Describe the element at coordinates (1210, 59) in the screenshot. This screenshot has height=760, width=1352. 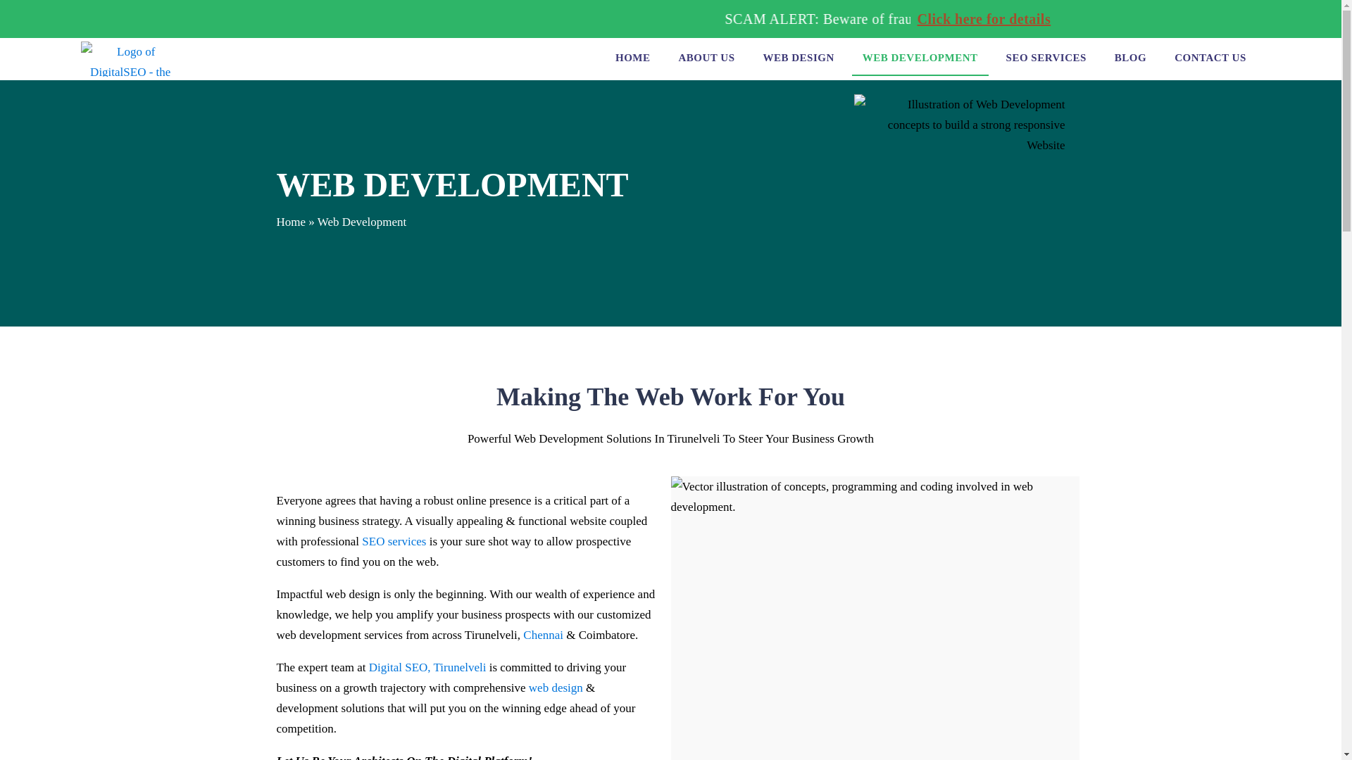
I see `CONTACT US` at that location.